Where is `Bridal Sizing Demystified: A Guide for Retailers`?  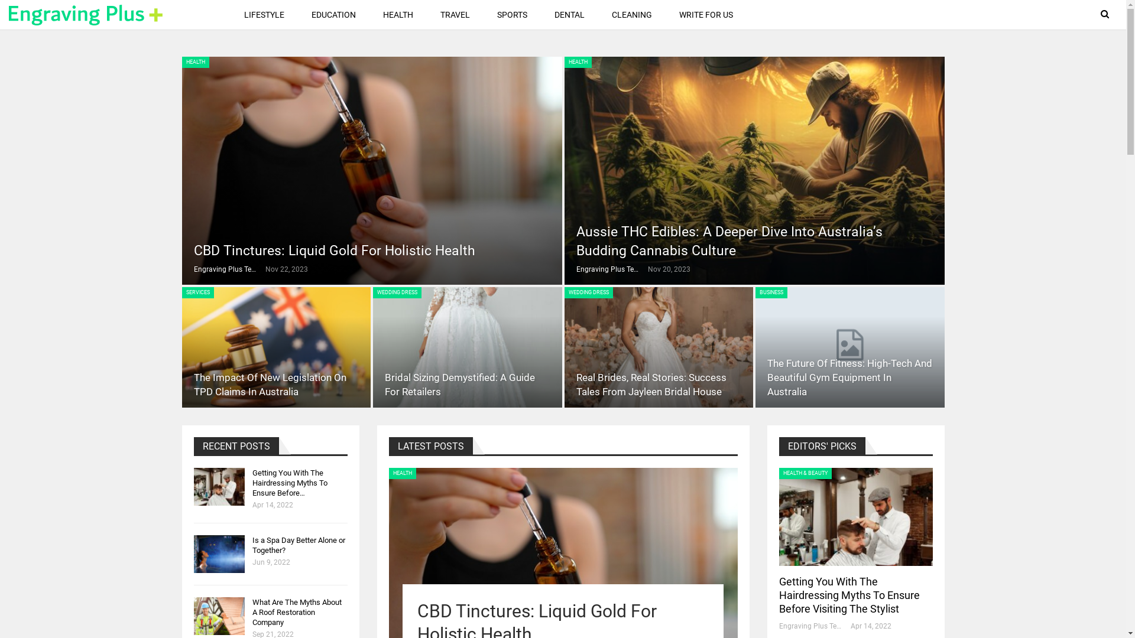
Bridal Sizing Demystified: A Guide for Retailers is located at coordinates (468, 347).